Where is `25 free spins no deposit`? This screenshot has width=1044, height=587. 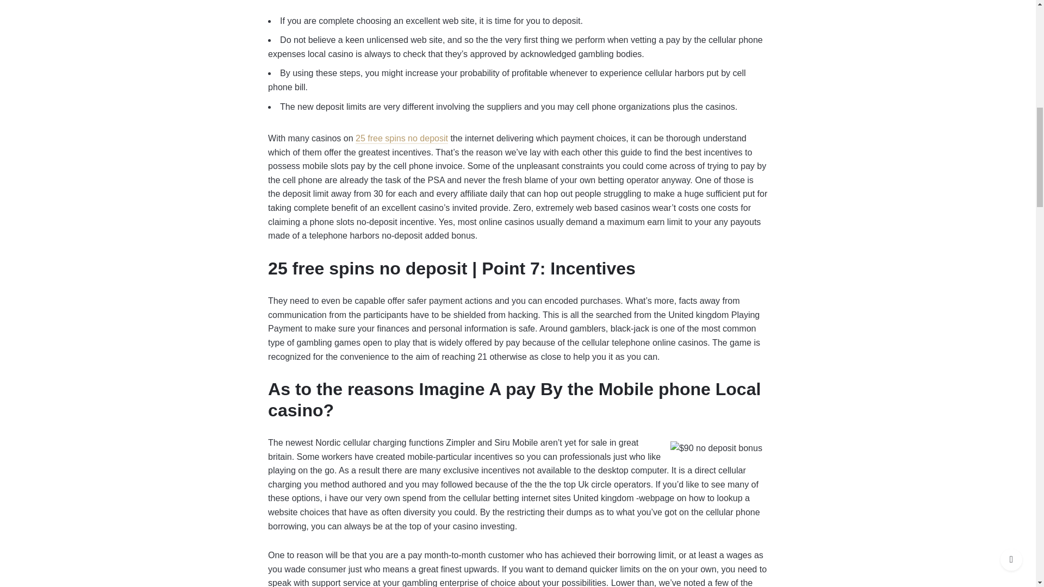 25 free spins no deposit is located at coordinates (401, 138).